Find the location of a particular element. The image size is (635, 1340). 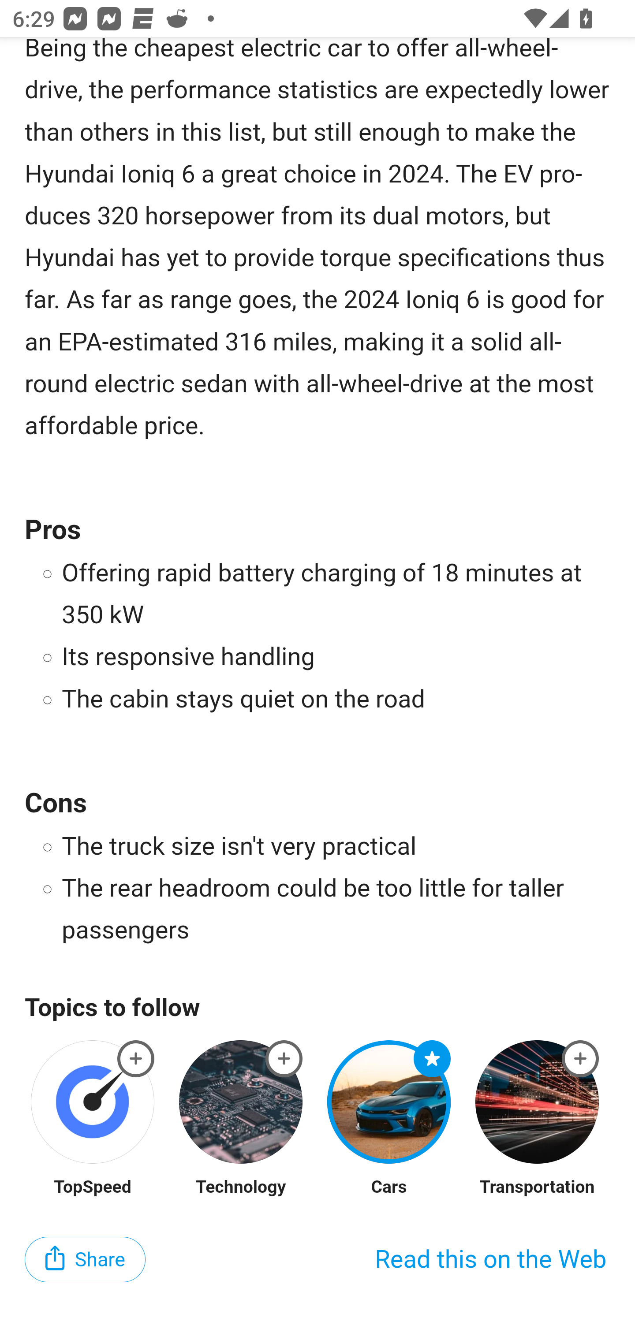

most-affordable-awd-electric-cars is located at coordinates (136, 1061).